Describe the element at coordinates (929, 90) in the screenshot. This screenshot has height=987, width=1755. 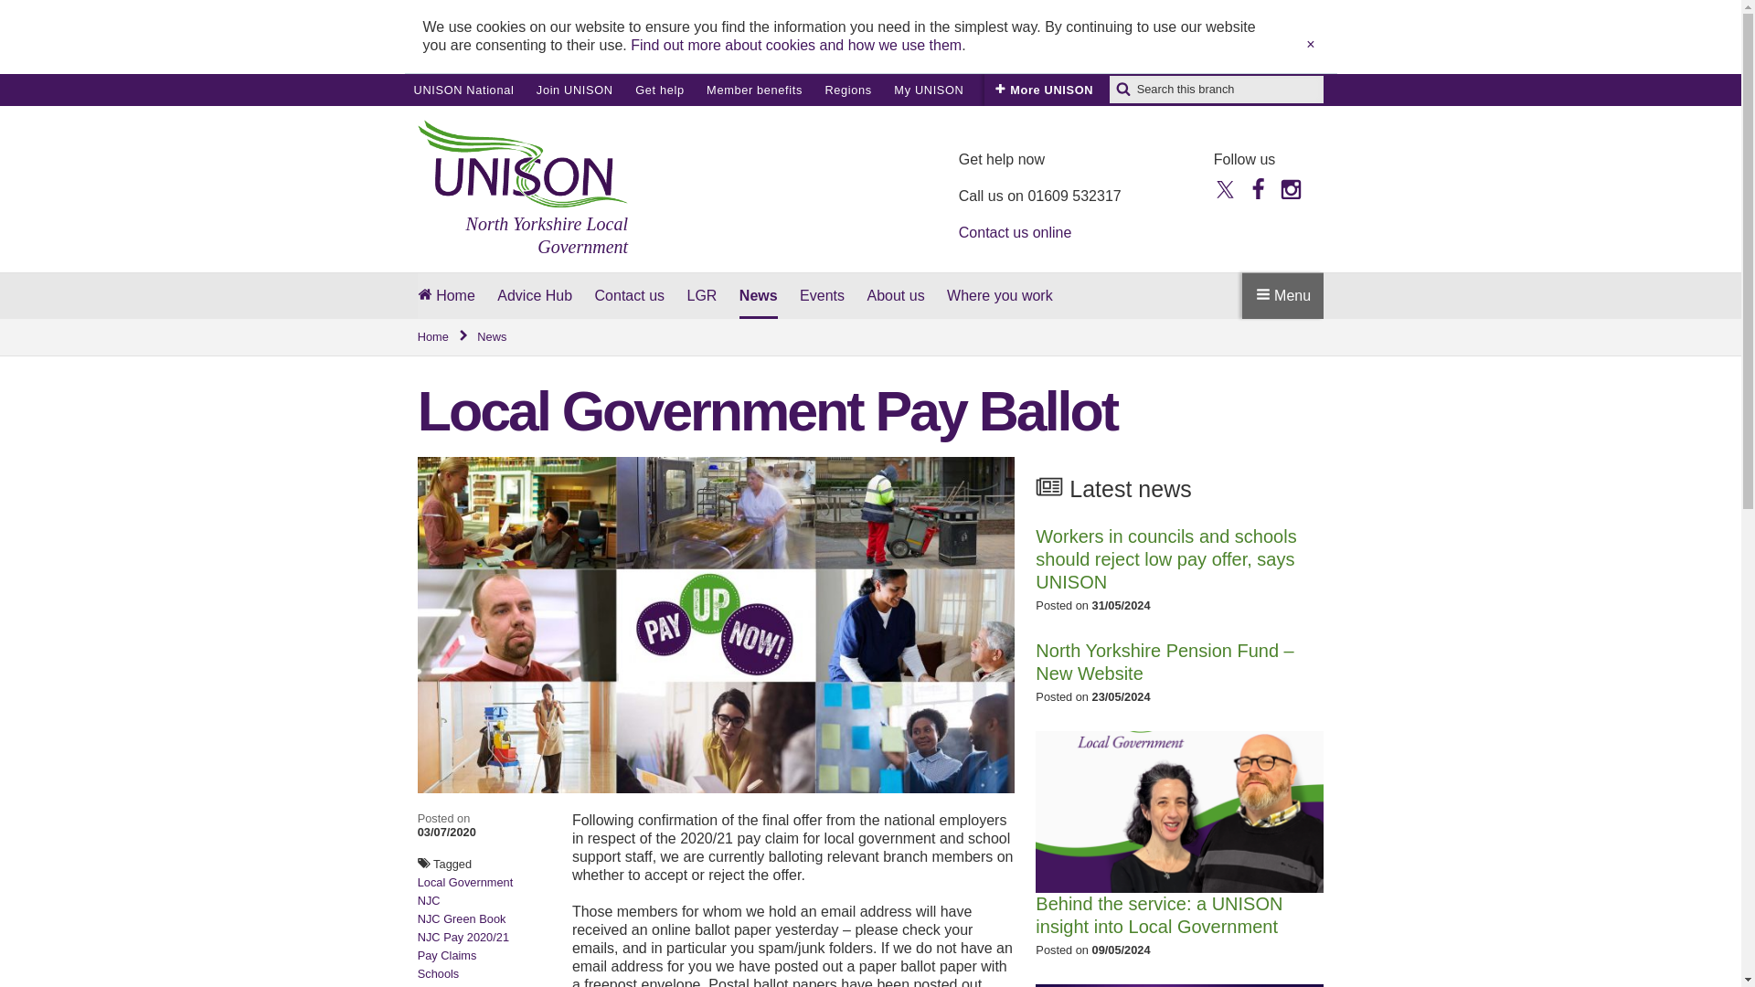
I see `My UNISON` at that location.